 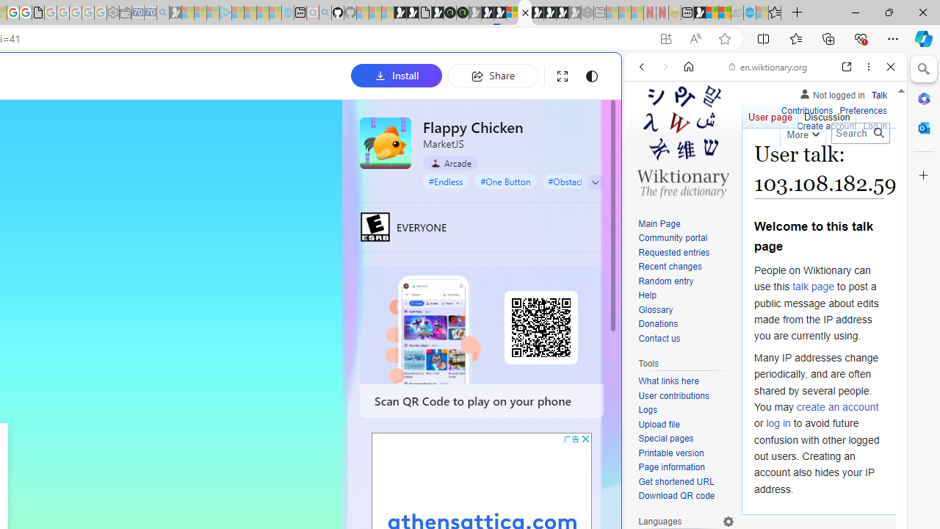 I want to click on Get shortened URL, so click(x=676, y=482).